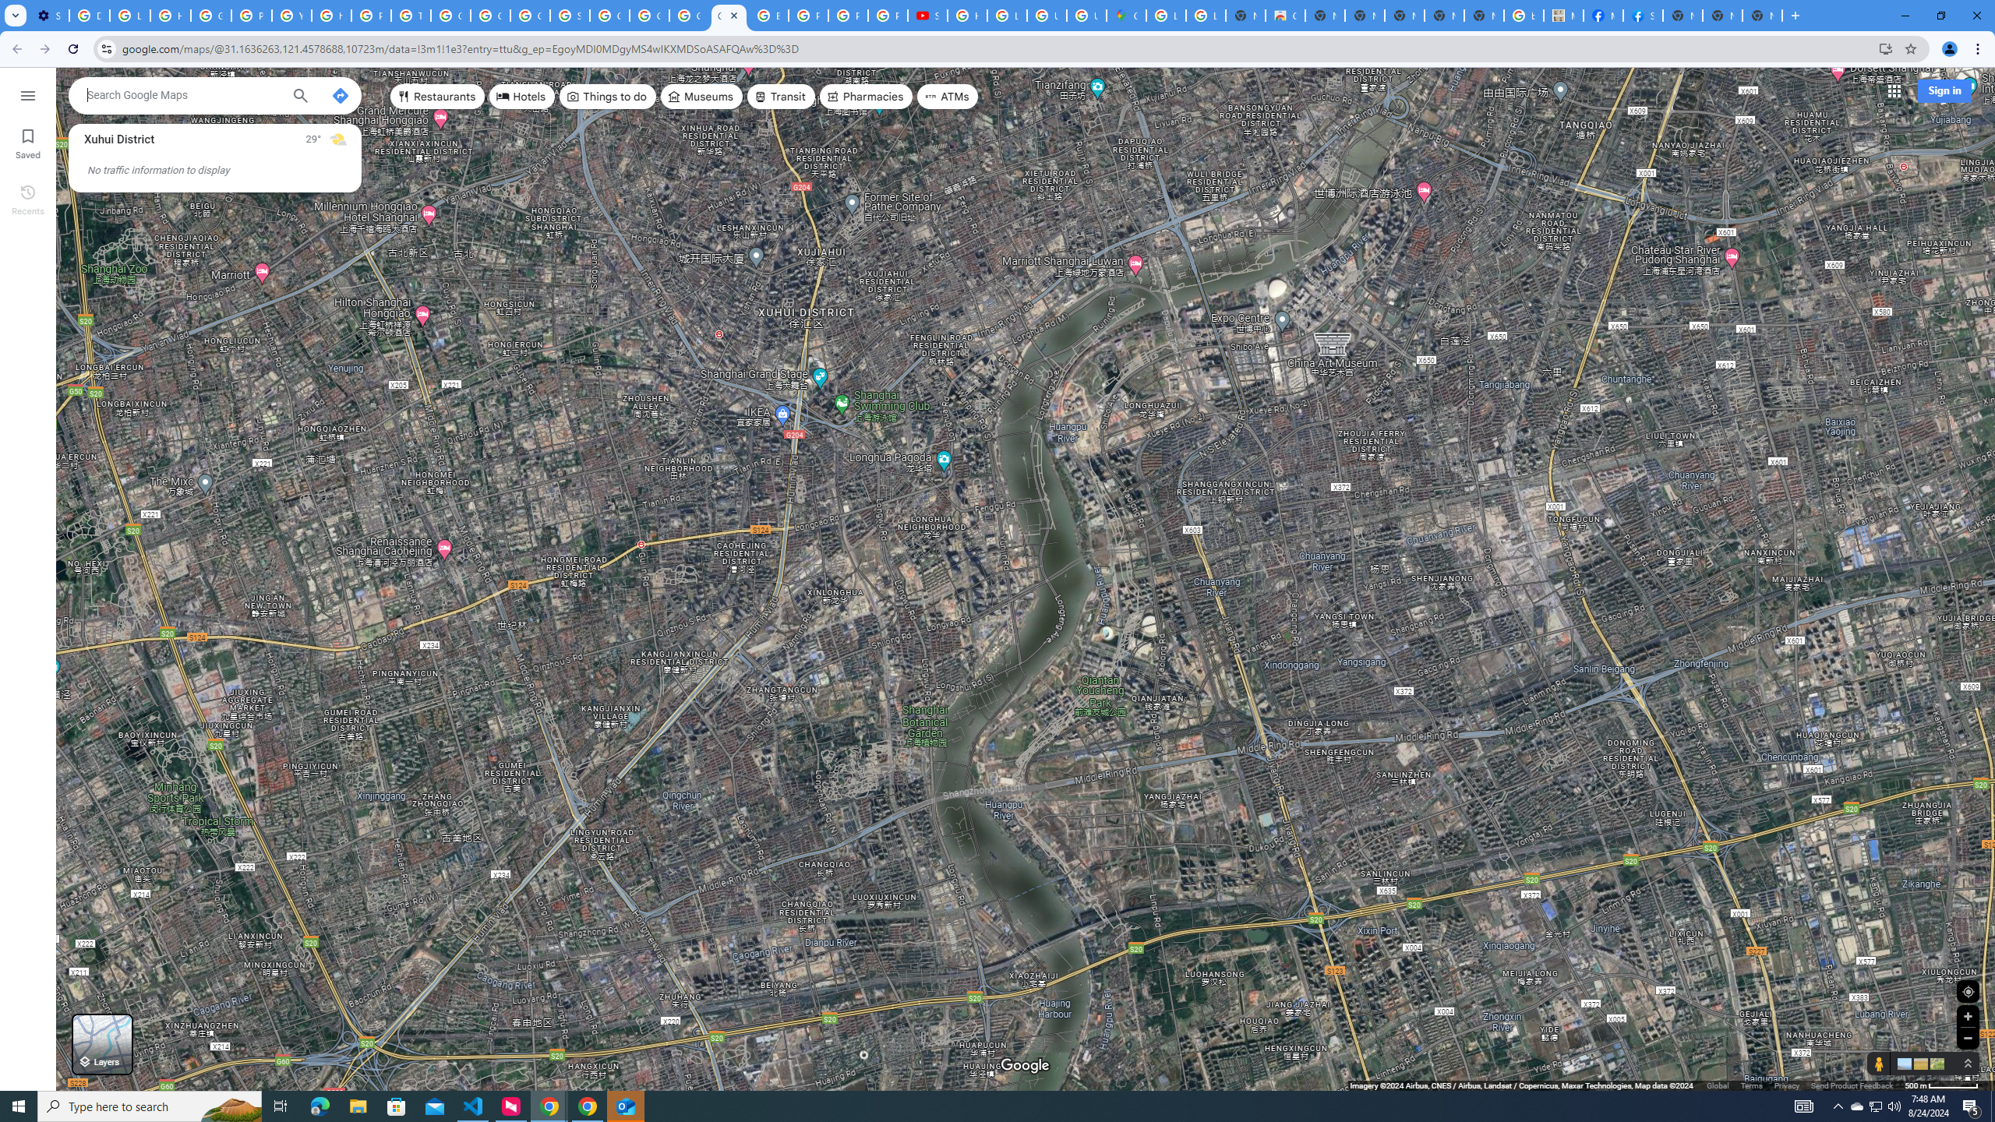 This screenshot has width=1995, height=1122. Describe the element at coordinates (1718, 1085) in the screenshot. I see `Global` at that location.